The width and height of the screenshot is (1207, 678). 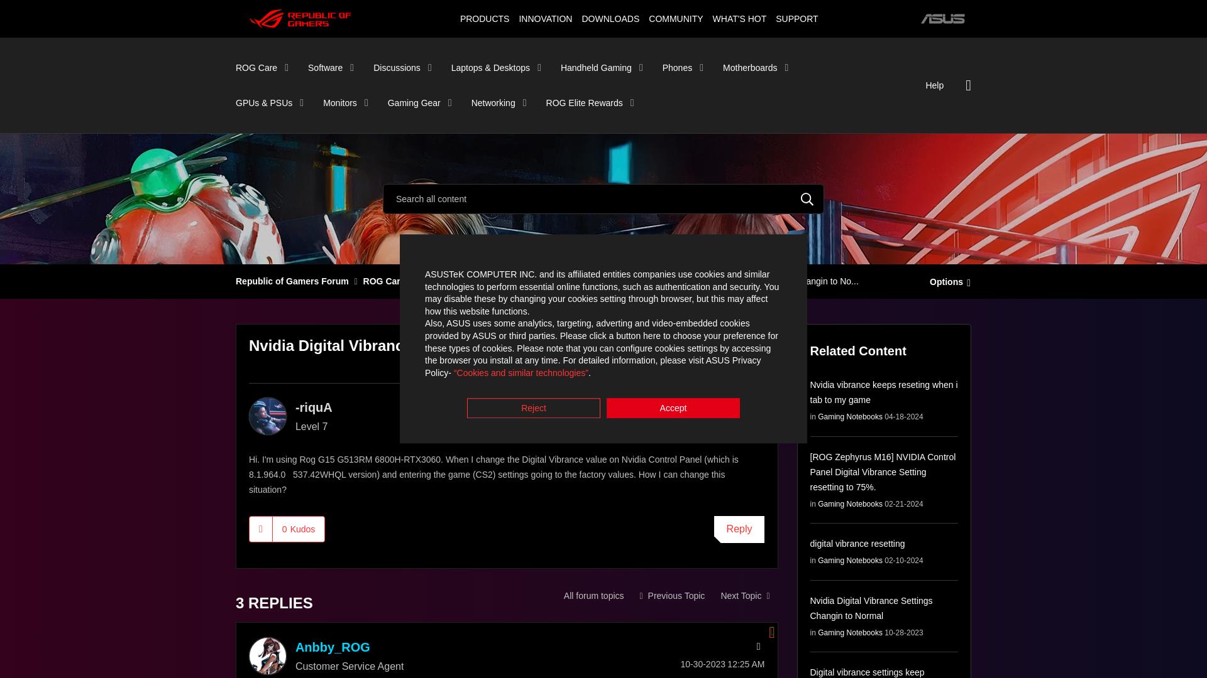 I want to click on Search, so click(x=603, y=198).